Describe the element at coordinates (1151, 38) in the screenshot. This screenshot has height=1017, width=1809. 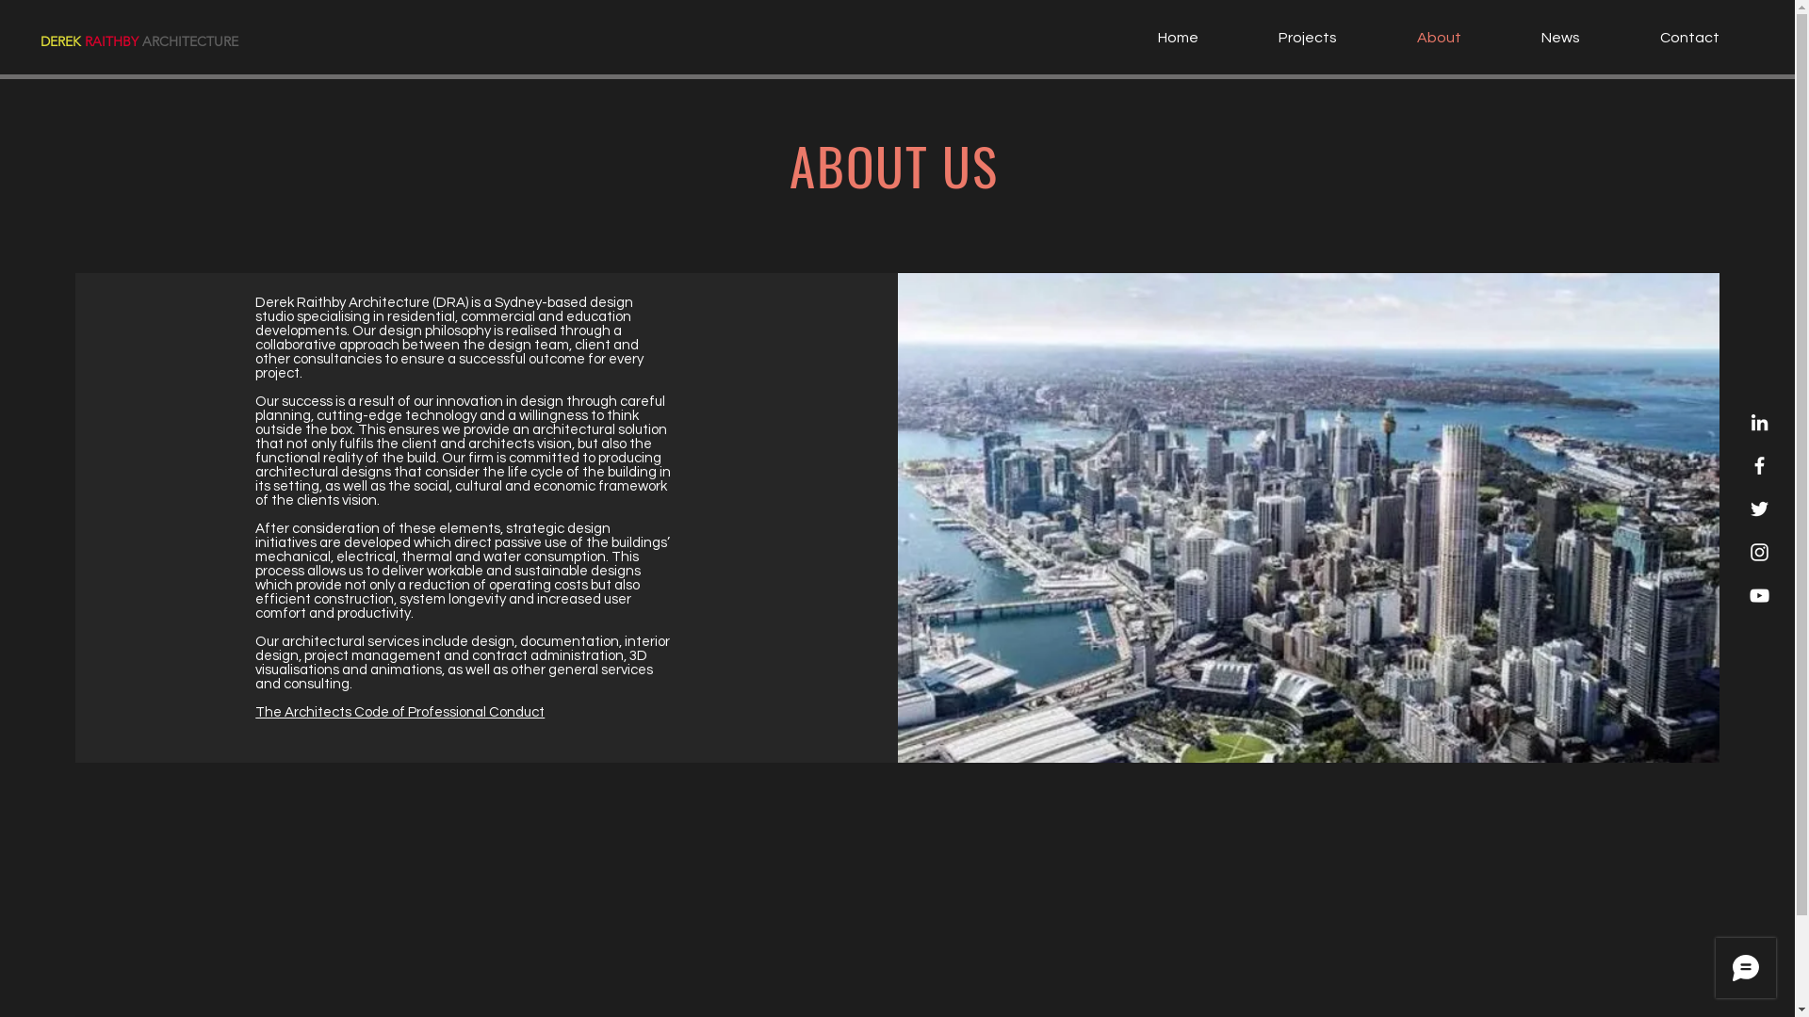
I see `Home` at that location.